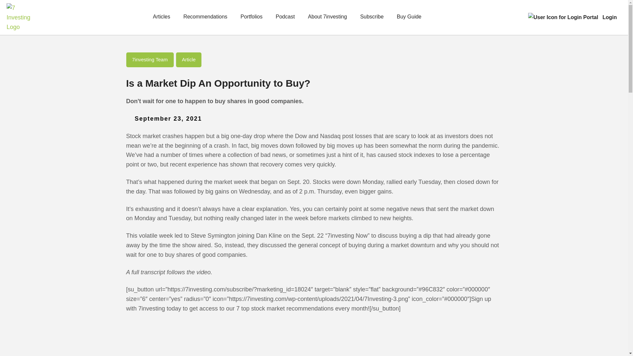 The height and width of the screenshot is (356, 633). I want to click on Podcast, so click(285, 19).